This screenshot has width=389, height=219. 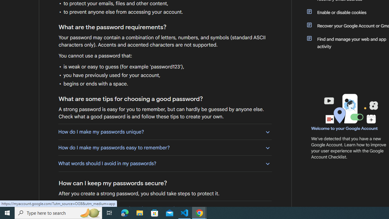 I want to click on What is the best way to store written down passwords?, so click(x=165, y=209).